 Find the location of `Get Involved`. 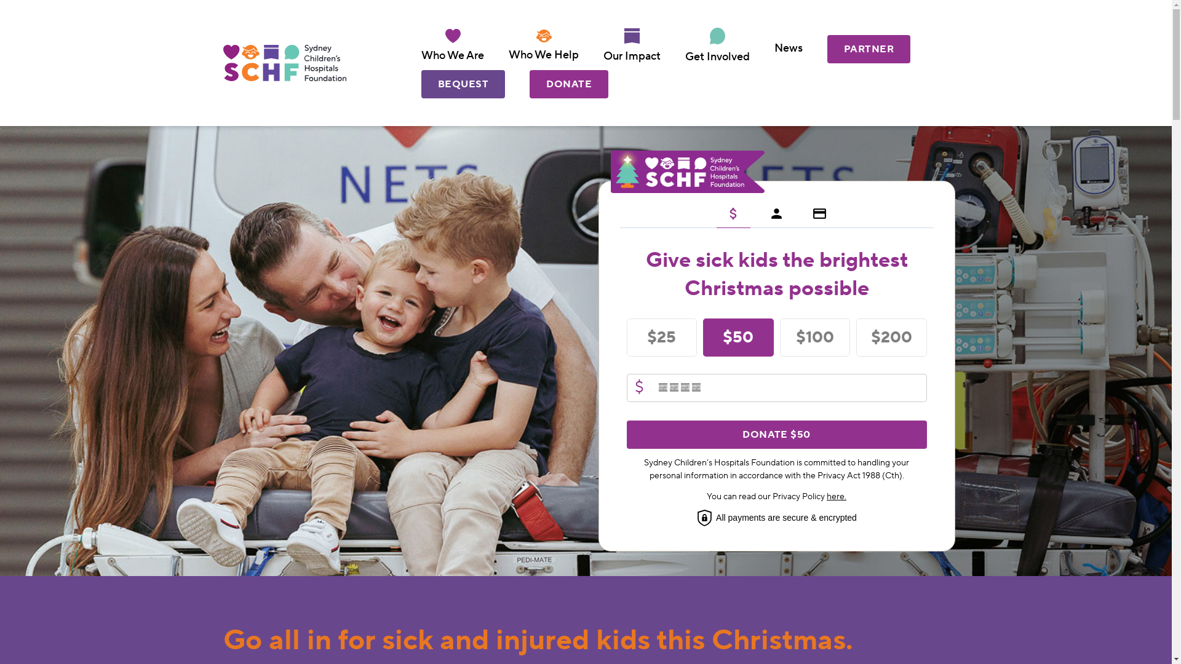

Get Involved is located at coordinates (717, 58).